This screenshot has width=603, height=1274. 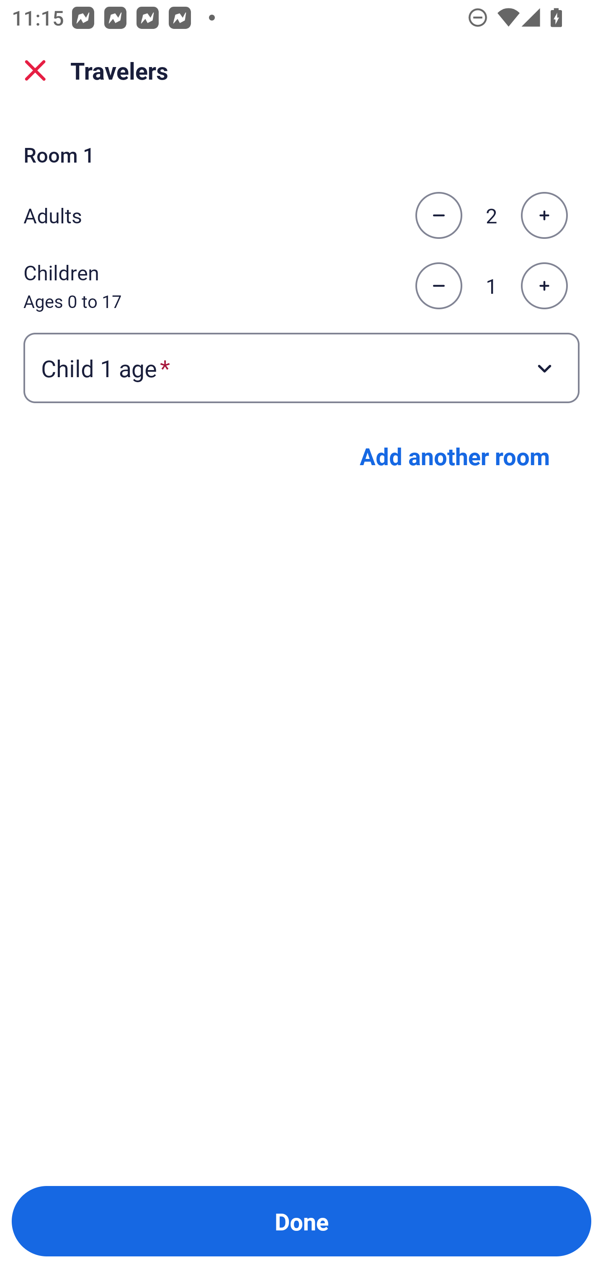 I want to click on Increase the number of adults, so click(x=544, y=215).